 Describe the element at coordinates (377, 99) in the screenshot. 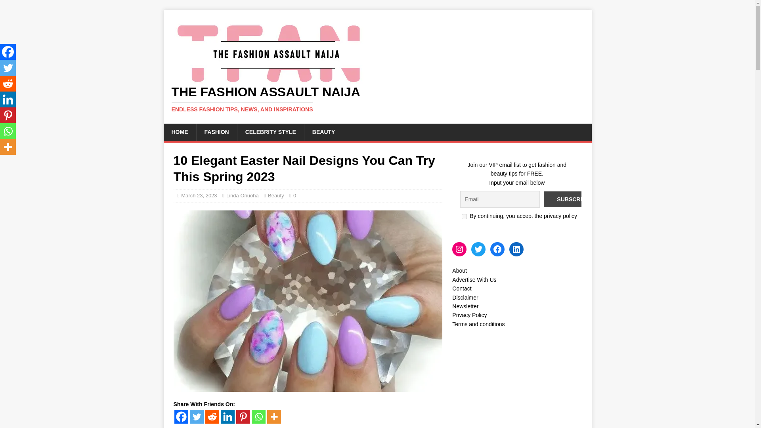

I see `The Fashion Assault Naija` at that location.